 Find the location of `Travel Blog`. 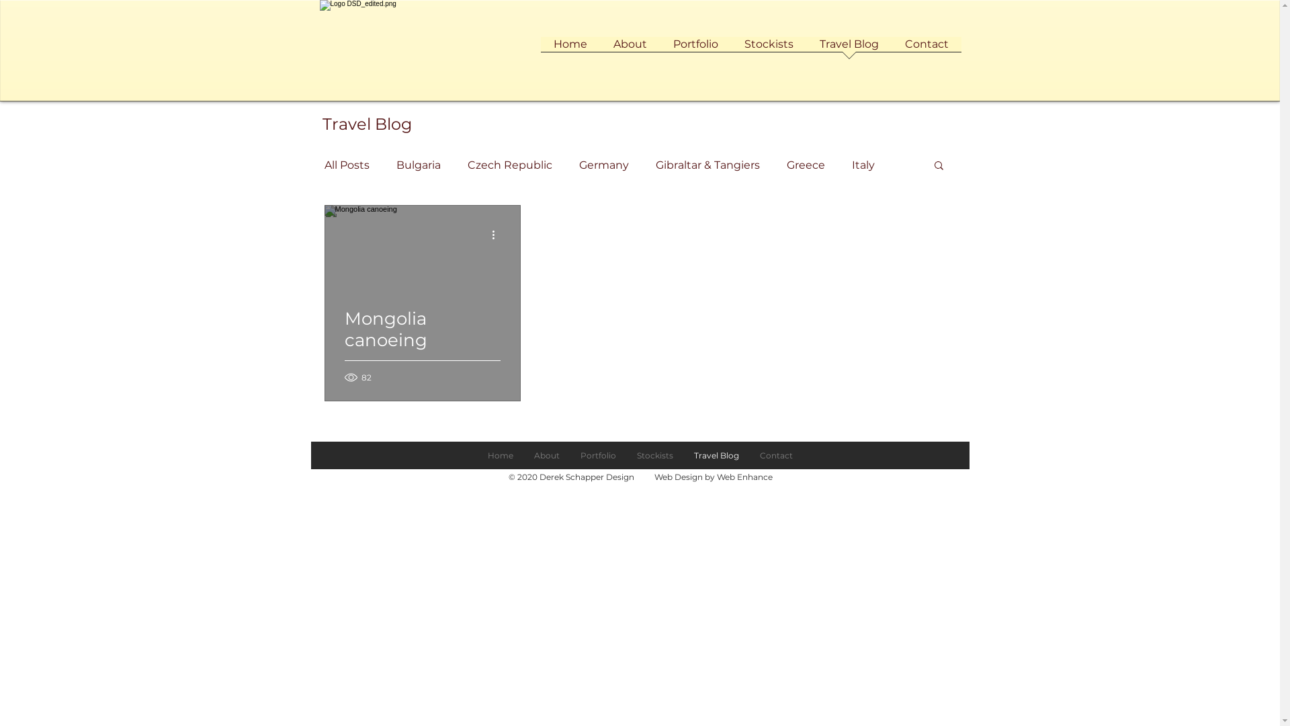

Travel Blog is located at coordinates (367, 124).